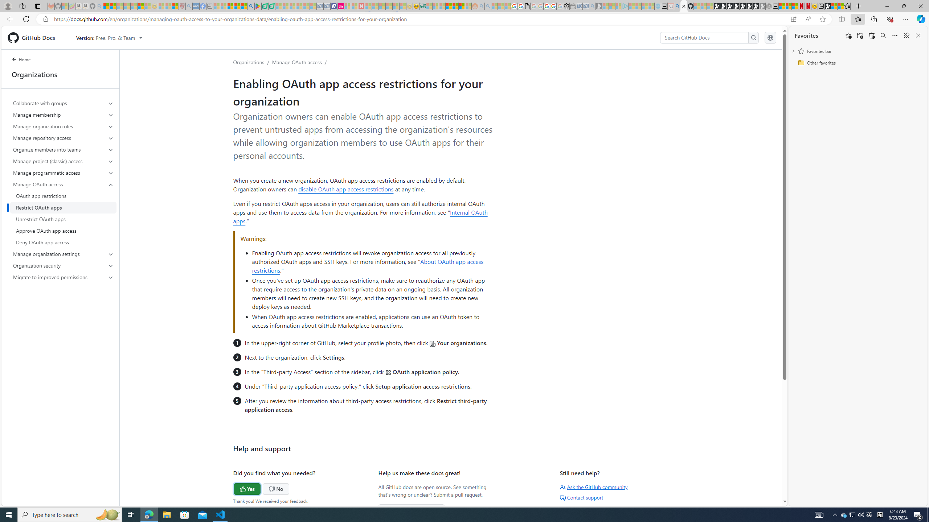  Describe the element at coordinates (573, 6) in the screenshot. I see `Wallet - Sleeping` at that location.